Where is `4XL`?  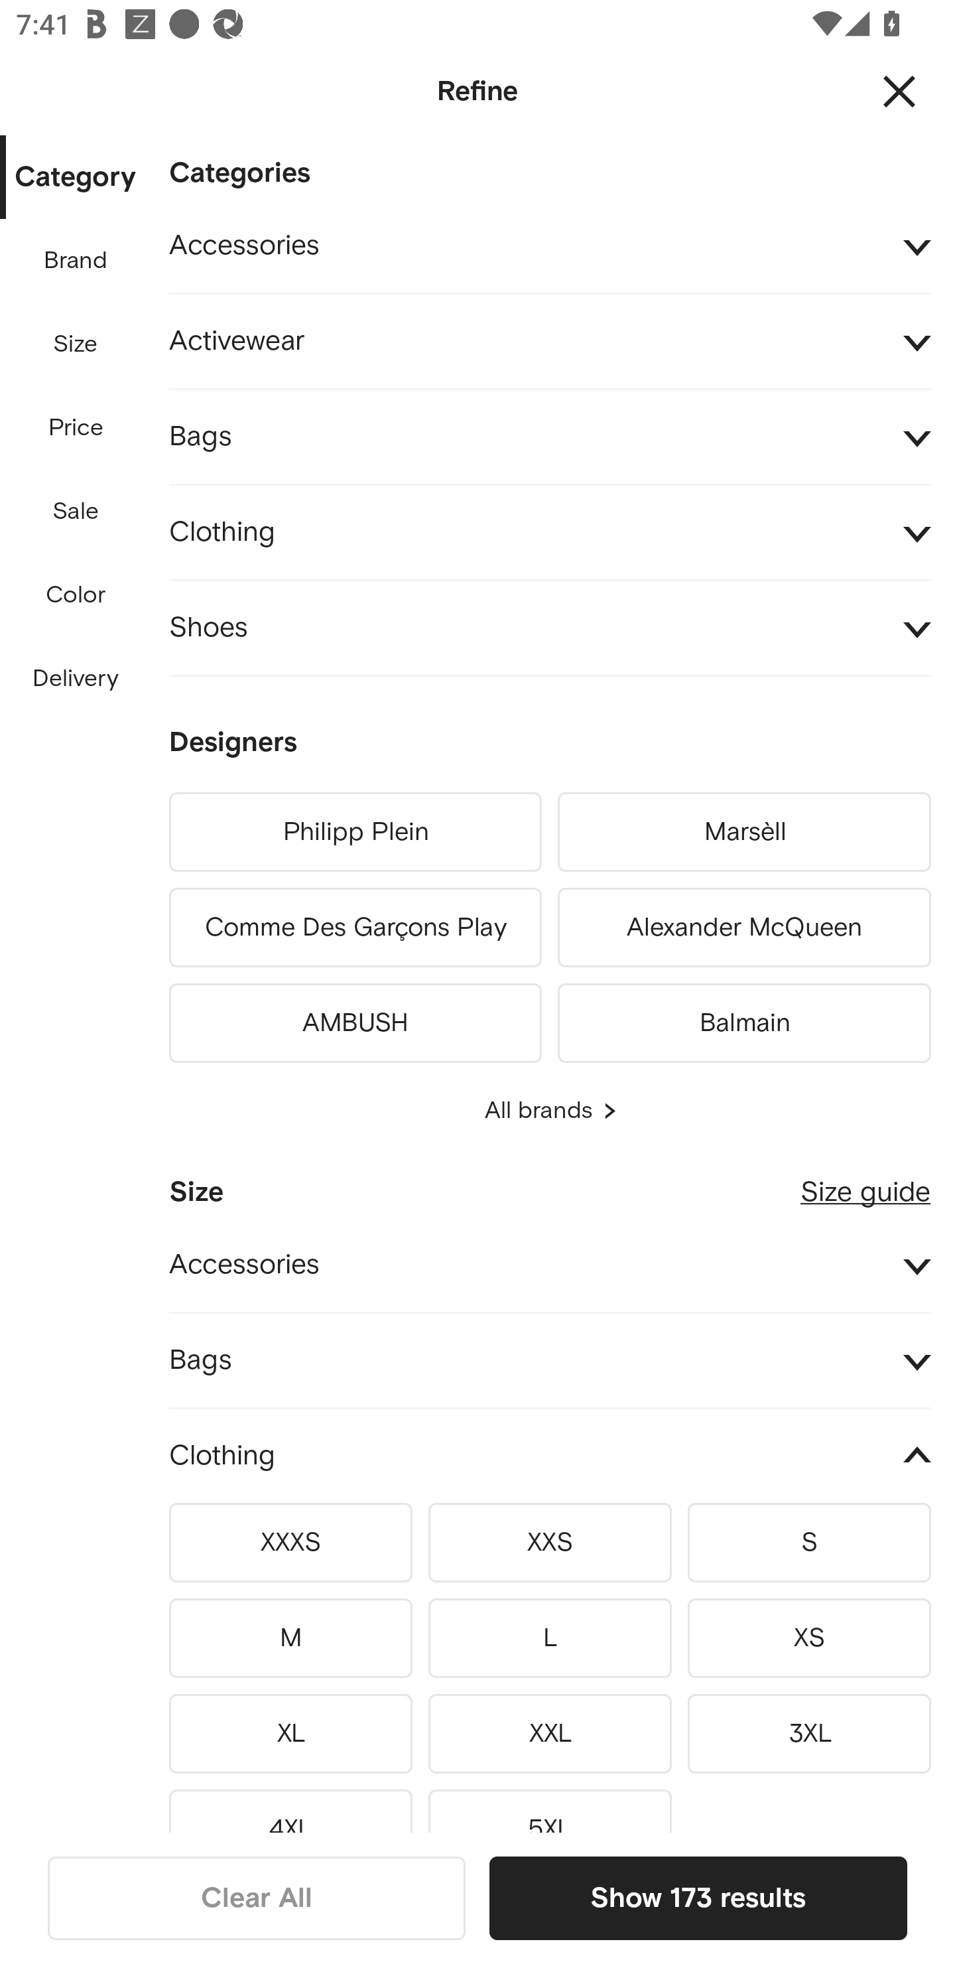
4XL is located at coordinates (290, 1806).